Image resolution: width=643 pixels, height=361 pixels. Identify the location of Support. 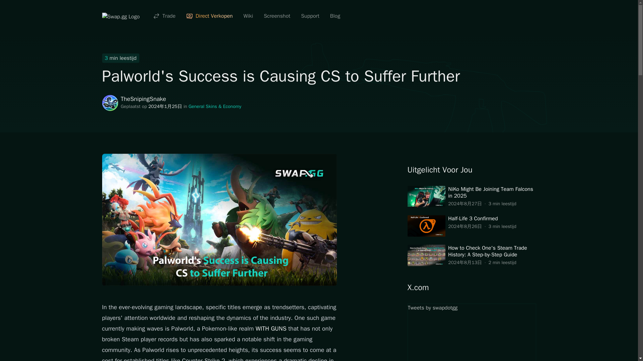
(310, 16).